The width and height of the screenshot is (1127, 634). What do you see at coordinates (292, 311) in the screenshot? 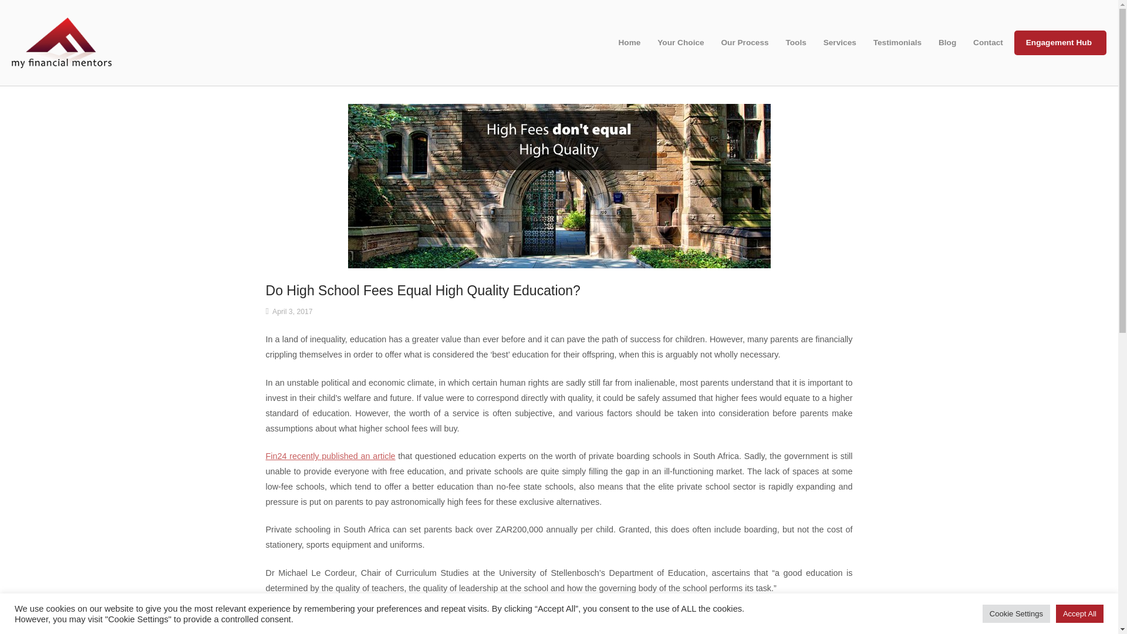
I see `April 3, 2017` at bounding box center [292, 311].